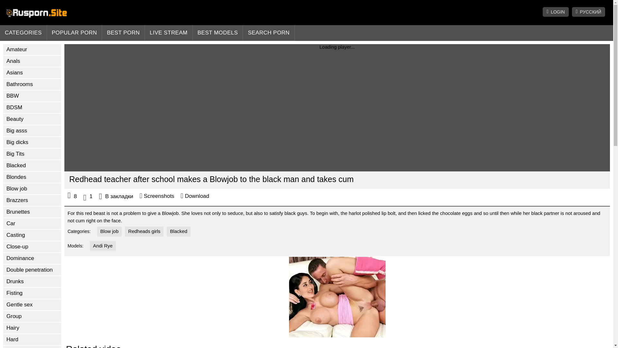 This screenshot has width=618, height=348. Describe the element at coordinates (32, 270) in the screenshot. I see `Double penetration` at that location.